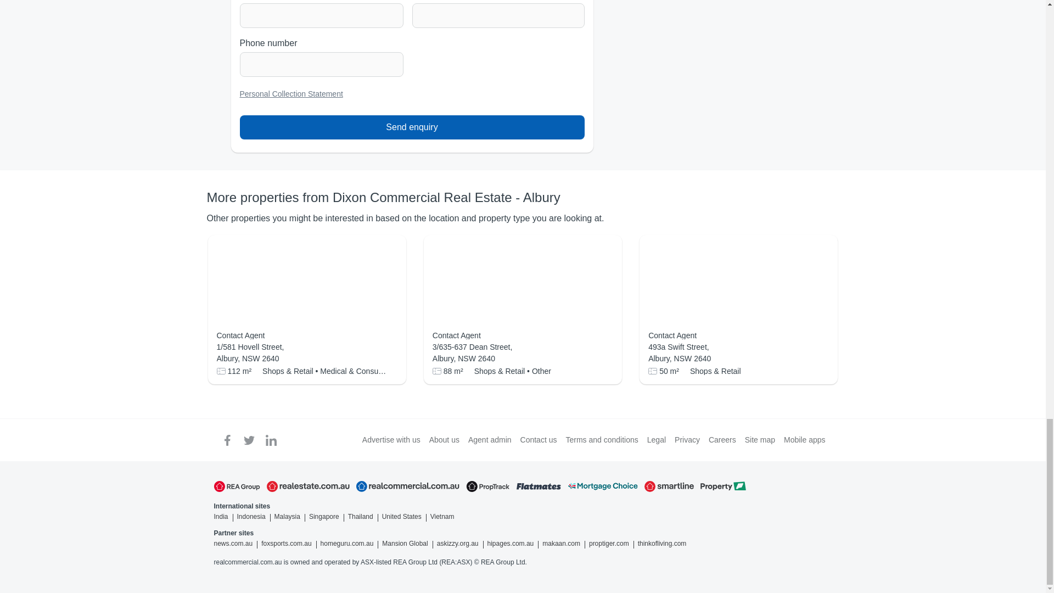 Image resolution: width=1054 pixels, height=593 pixels. What do you see at coordinates (249, 440) in the screenshot?
I see `realestate.com.au Twitter` at bounding box center [249, 440].